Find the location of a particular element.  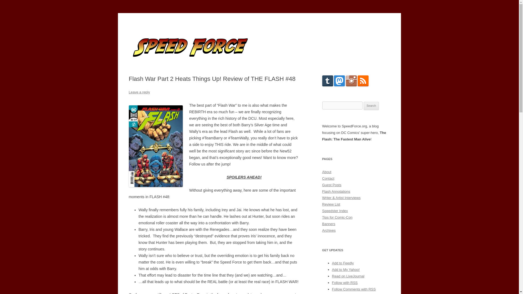

Flash Annotations is located at coordinates (336, 191).